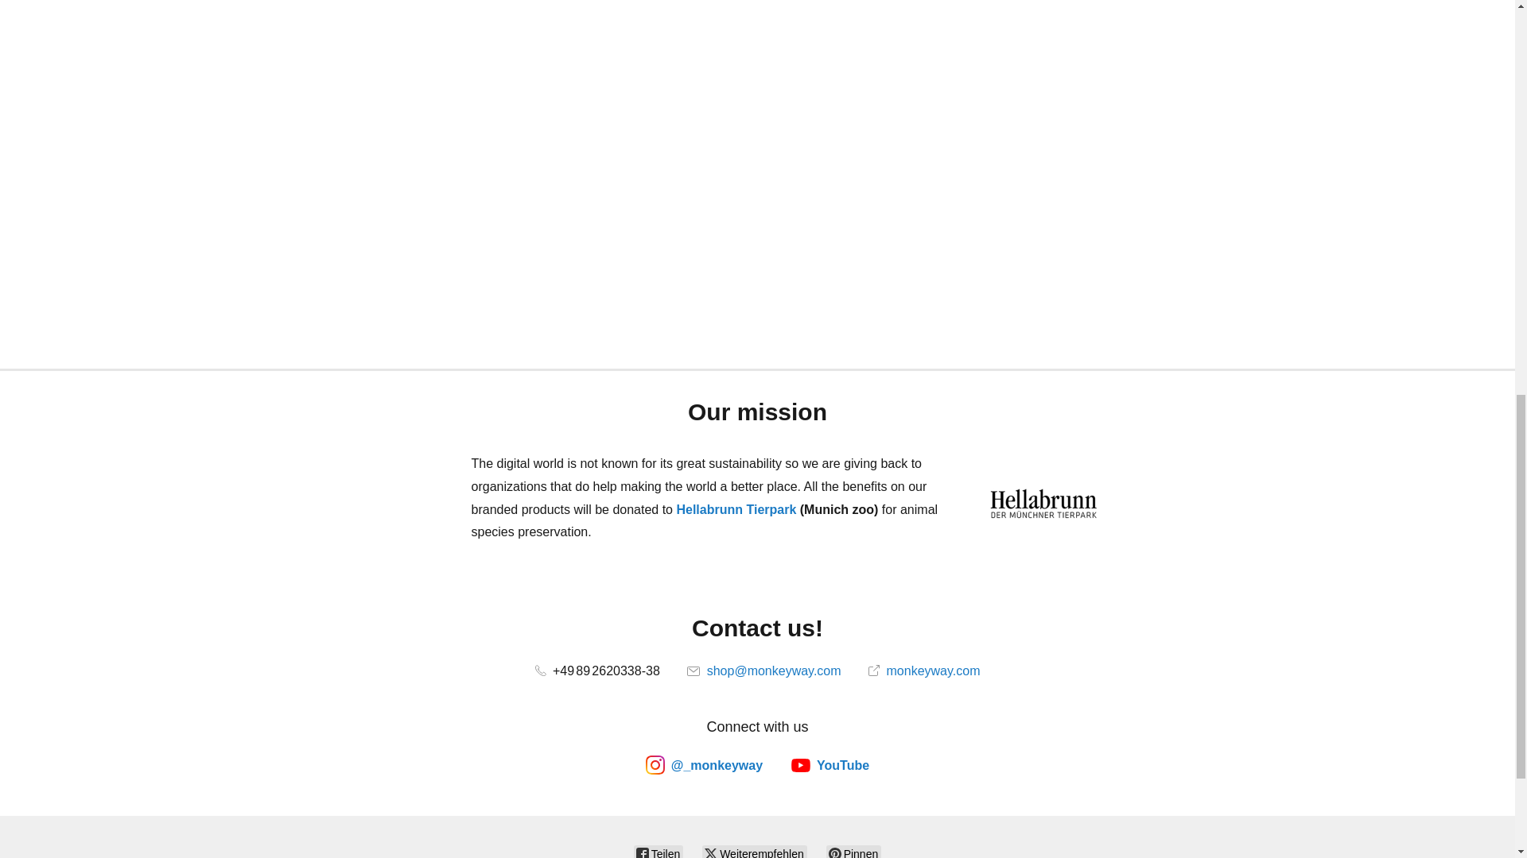  What do you see at coordinates (924, 671) in the screenshot?
I see `monkeyway.com` at bounding box center [924, 671].